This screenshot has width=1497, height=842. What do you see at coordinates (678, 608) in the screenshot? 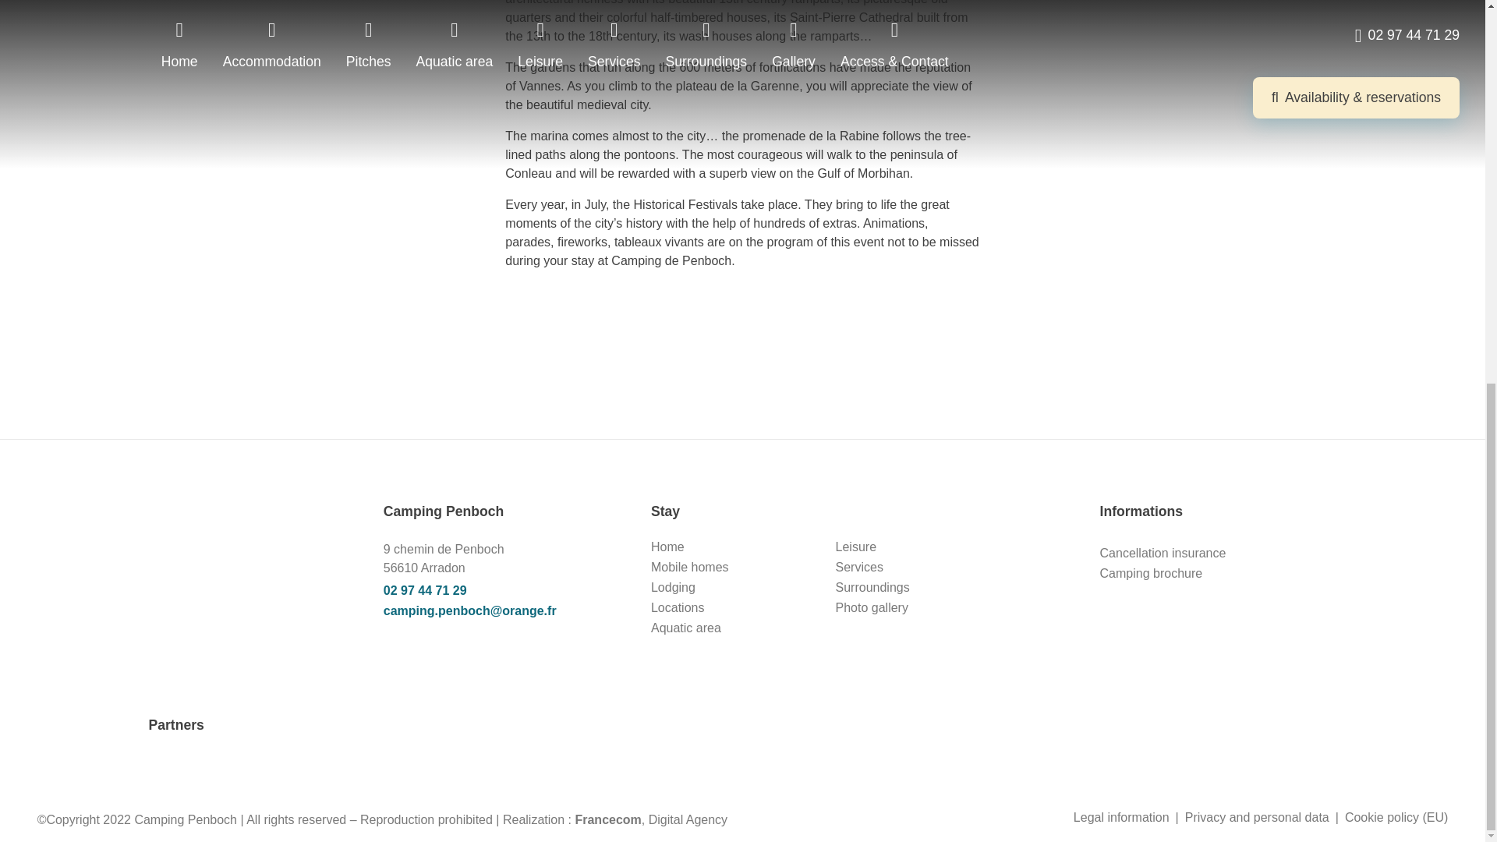
I see `Locations` at bounding box center [678, 608].